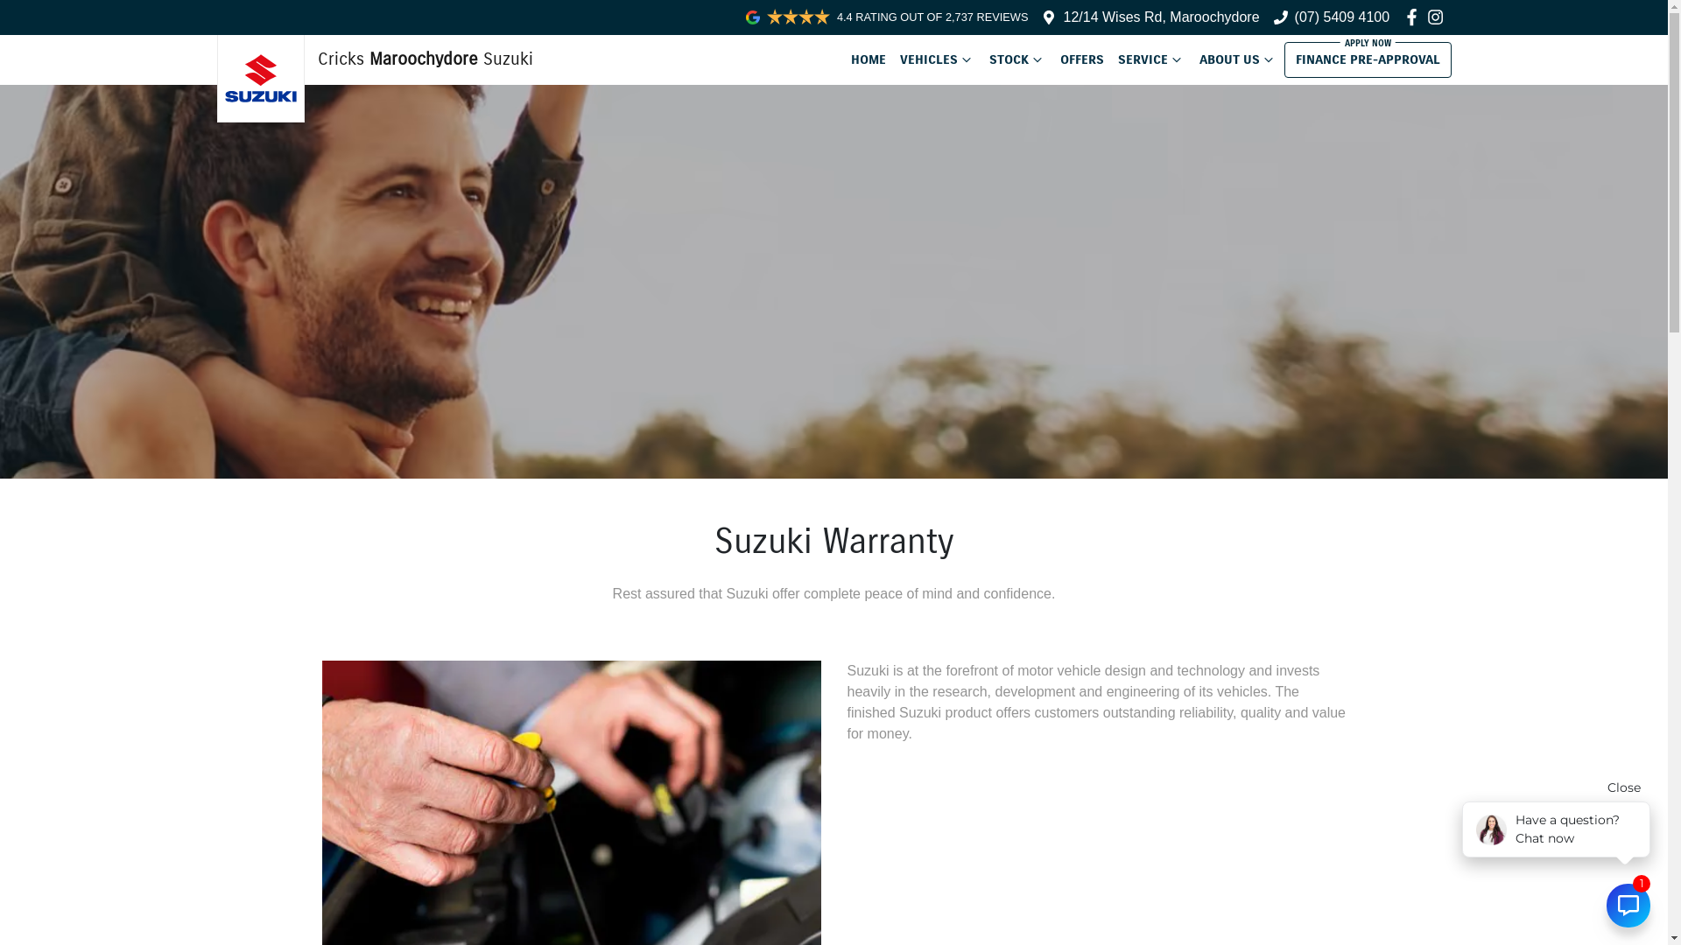 The height and width of the screenshot is (945, 1681). Describe the element at coordinates (1150, 59) in the screenshot. I see `SERVICE` at that location.